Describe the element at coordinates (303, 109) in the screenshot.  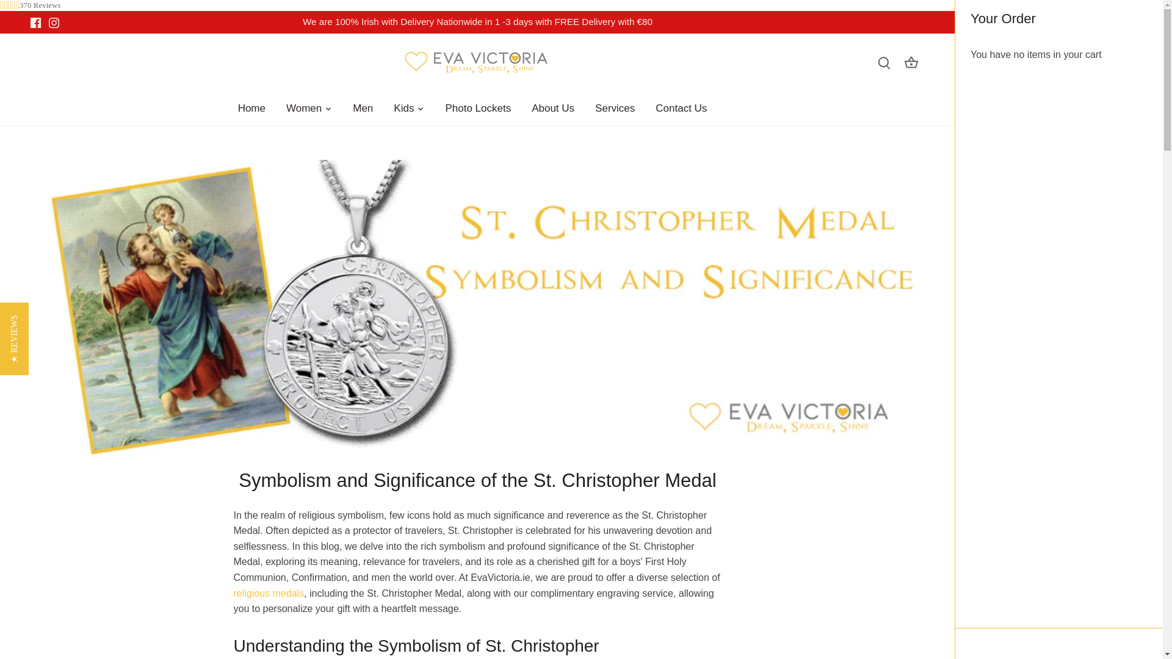
I see `Women` at that location.